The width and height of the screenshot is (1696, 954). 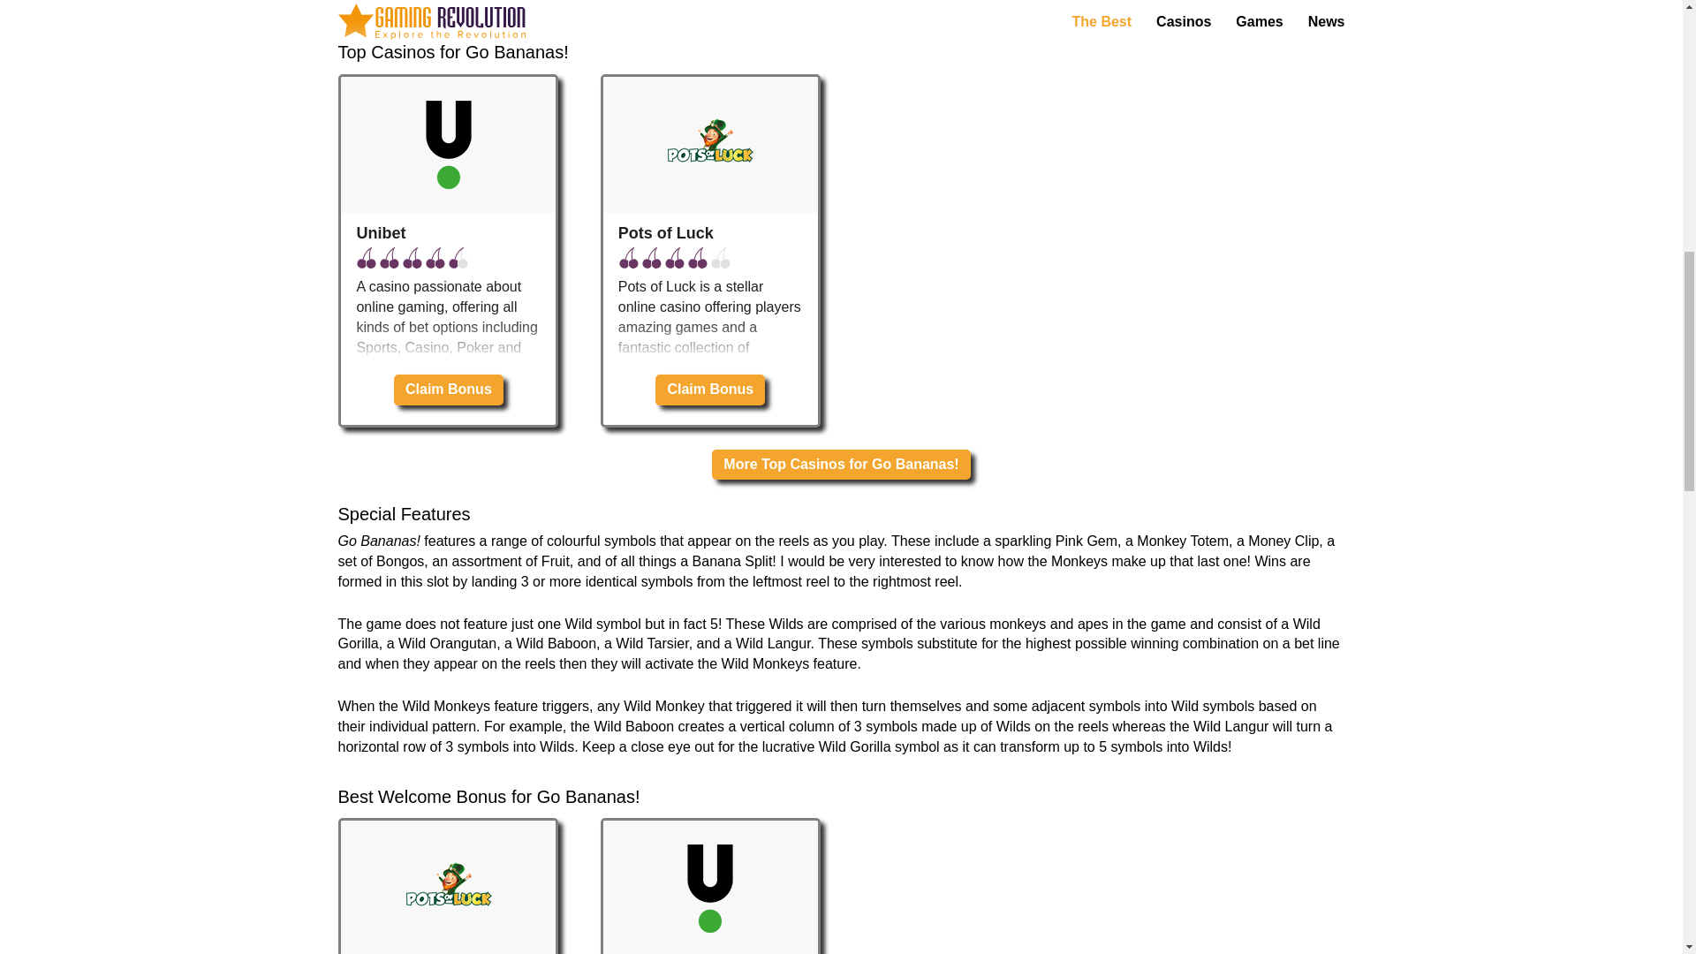 What do you see at coordinates (14, 712) in the screenshot?
I see `read` at bounding box center [14, 712].